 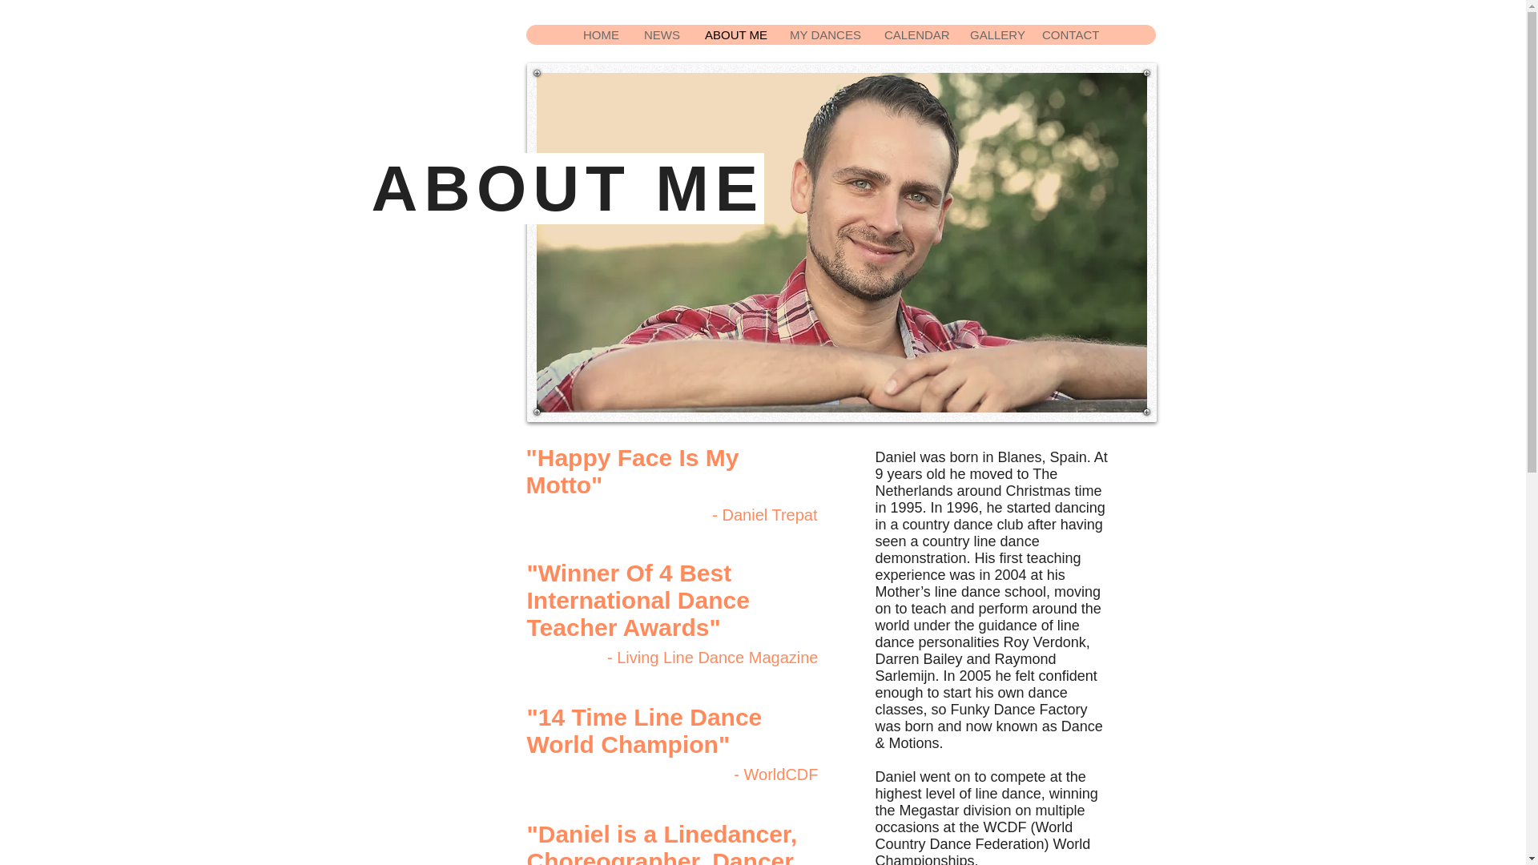 I want to click on CALENDAR, so click(x=914, y=35).